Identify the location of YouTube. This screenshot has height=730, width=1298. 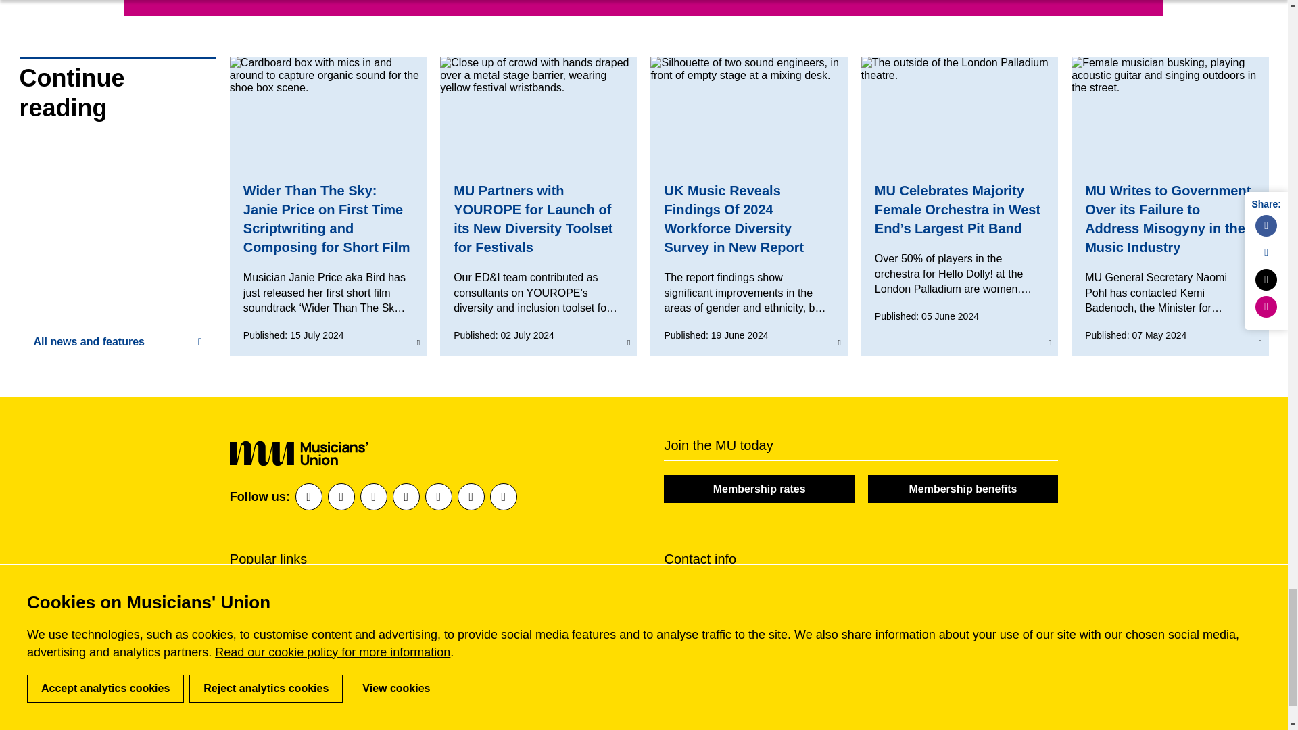
(471, 496).